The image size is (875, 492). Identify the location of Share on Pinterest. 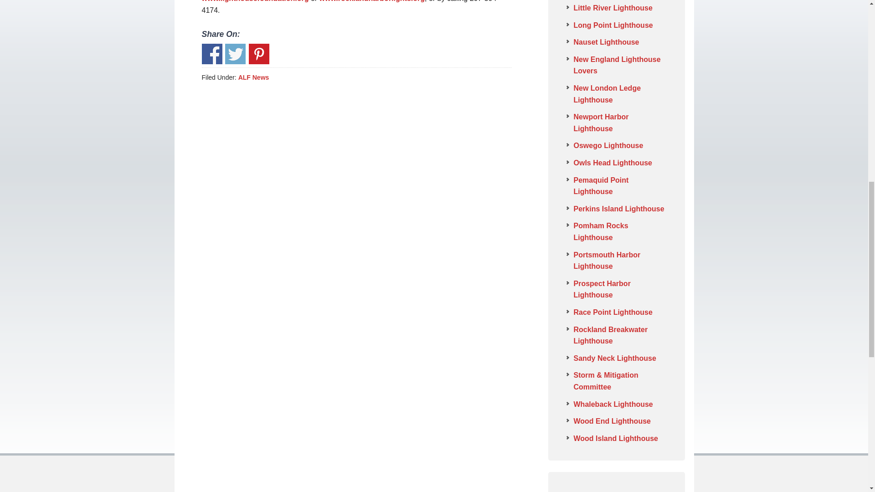
(259, 54).